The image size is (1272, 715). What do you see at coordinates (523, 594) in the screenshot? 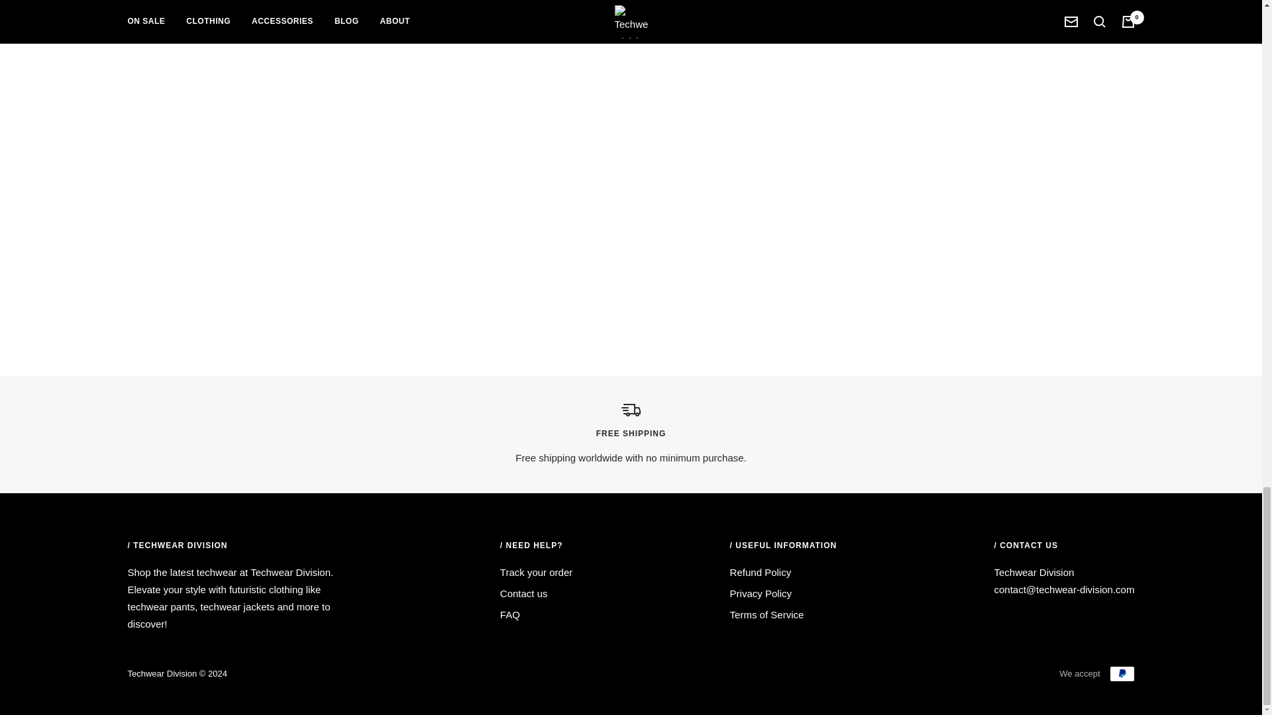
I see `Contact us` at bounding box center [523, 594].